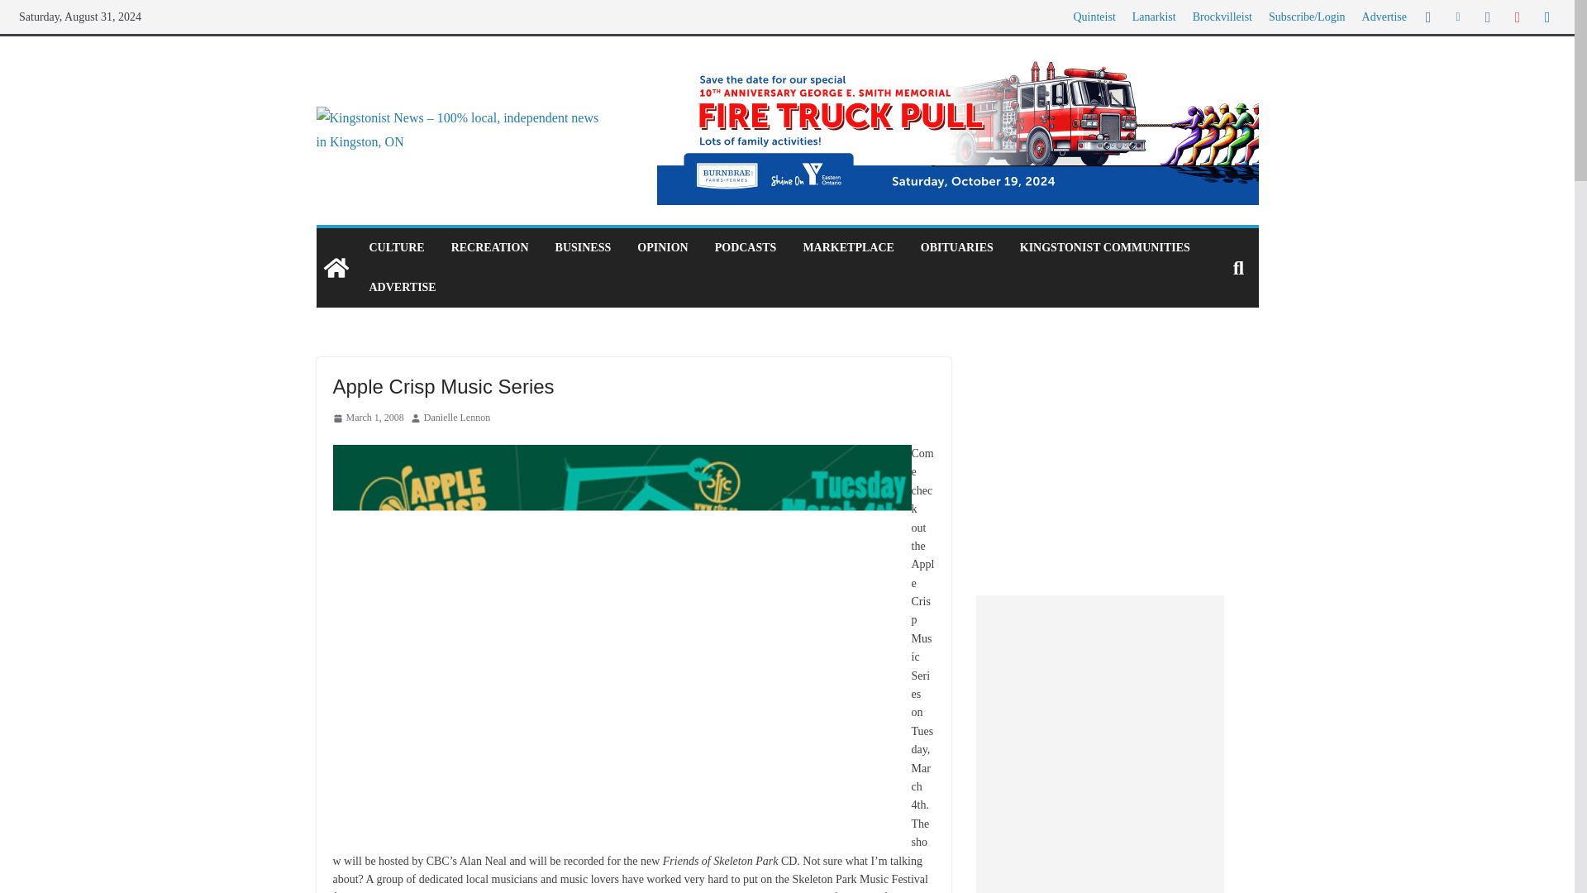  I want to click on RECREATION, so click(489, 248).